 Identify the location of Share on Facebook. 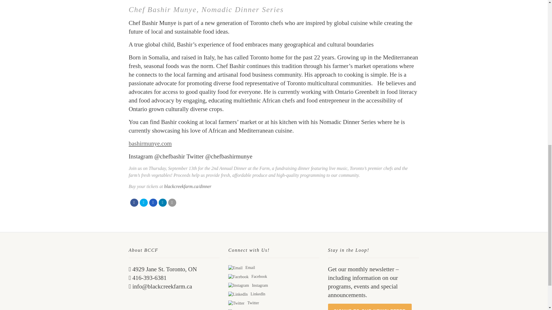
(134, 203).